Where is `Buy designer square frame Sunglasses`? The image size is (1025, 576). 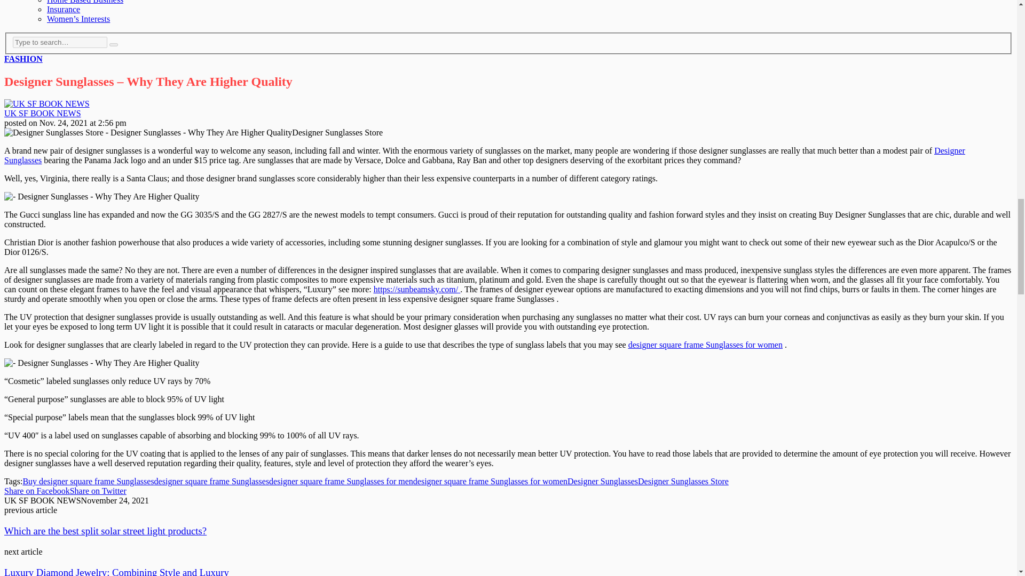 Buy designer square frame Sunglasses is located at coordinates (88, 481).